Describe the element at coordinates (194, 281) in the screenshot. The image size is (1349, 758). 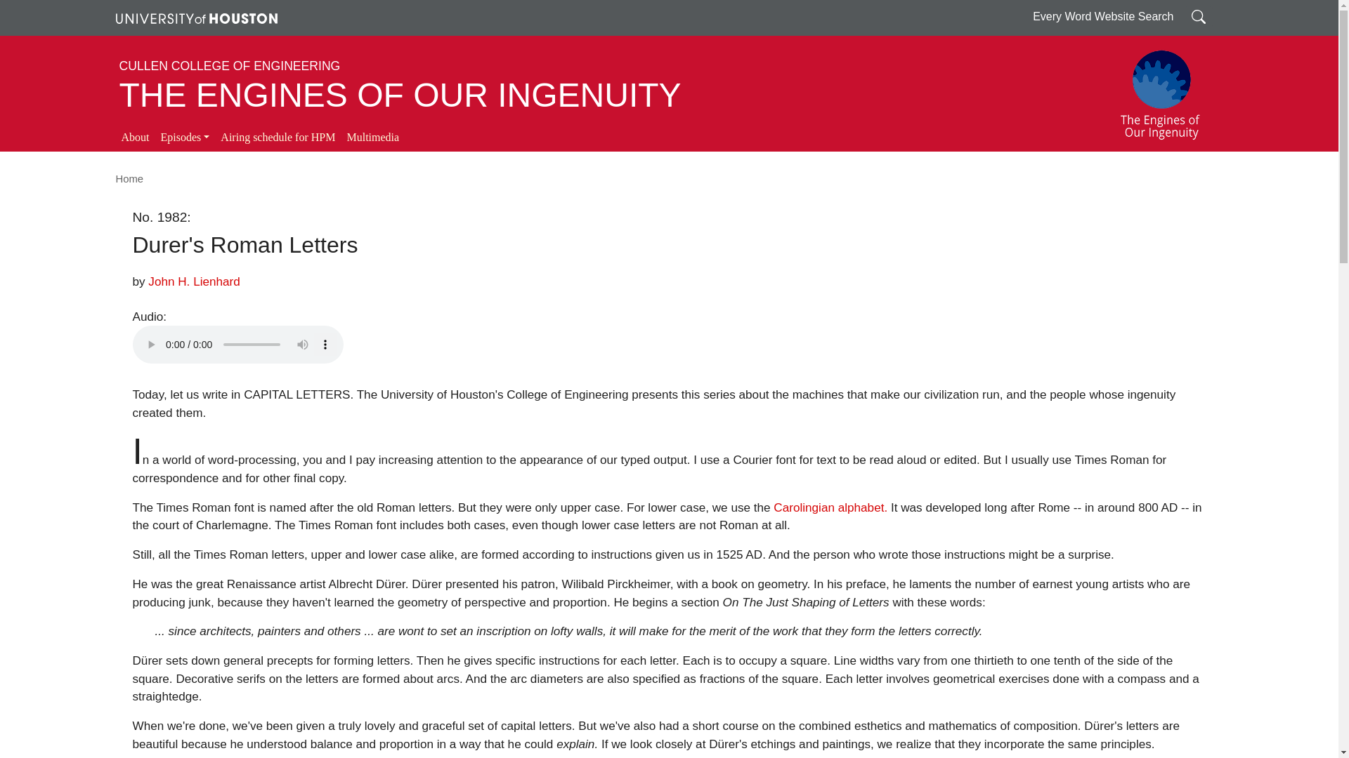
I see `John H. Lienhard` at that location.